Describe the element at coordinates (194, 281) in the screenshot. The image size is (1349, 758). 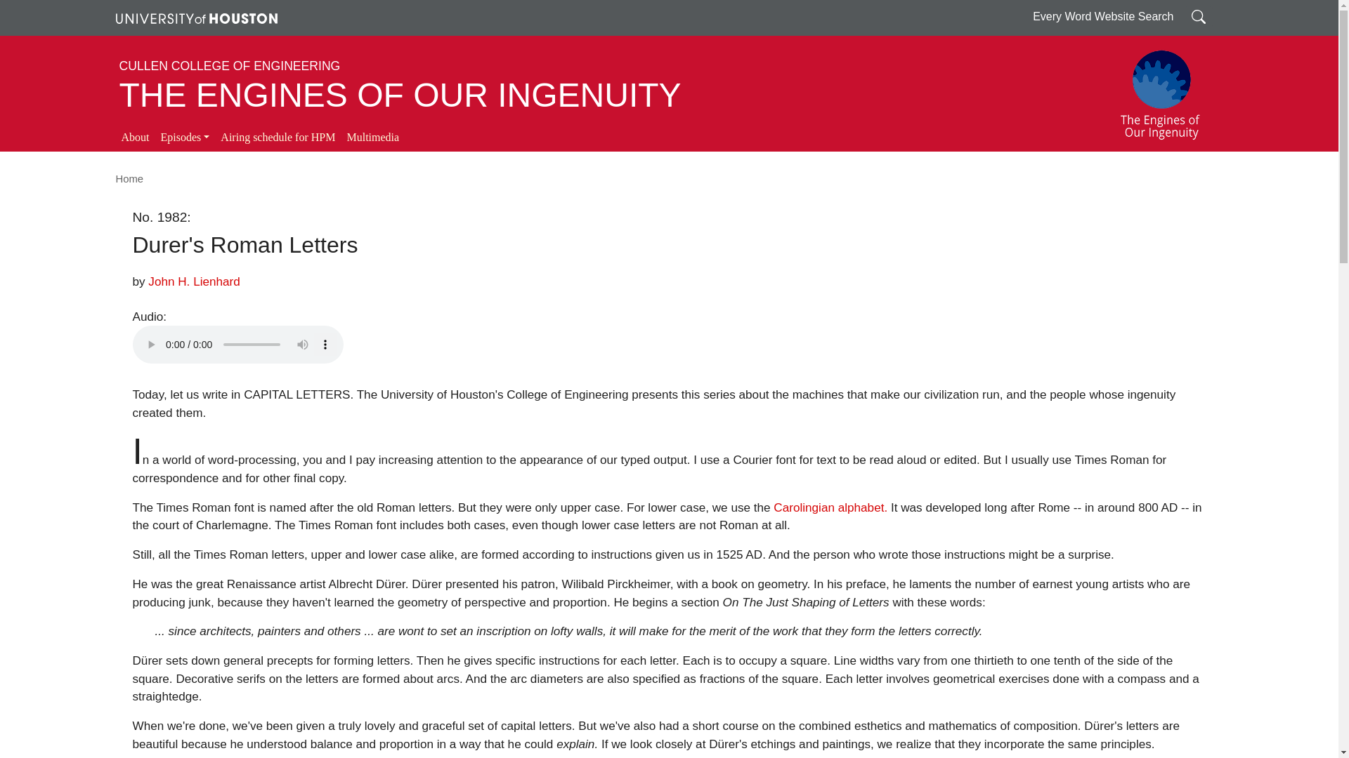
I see `John H. Lienhard` at that location.